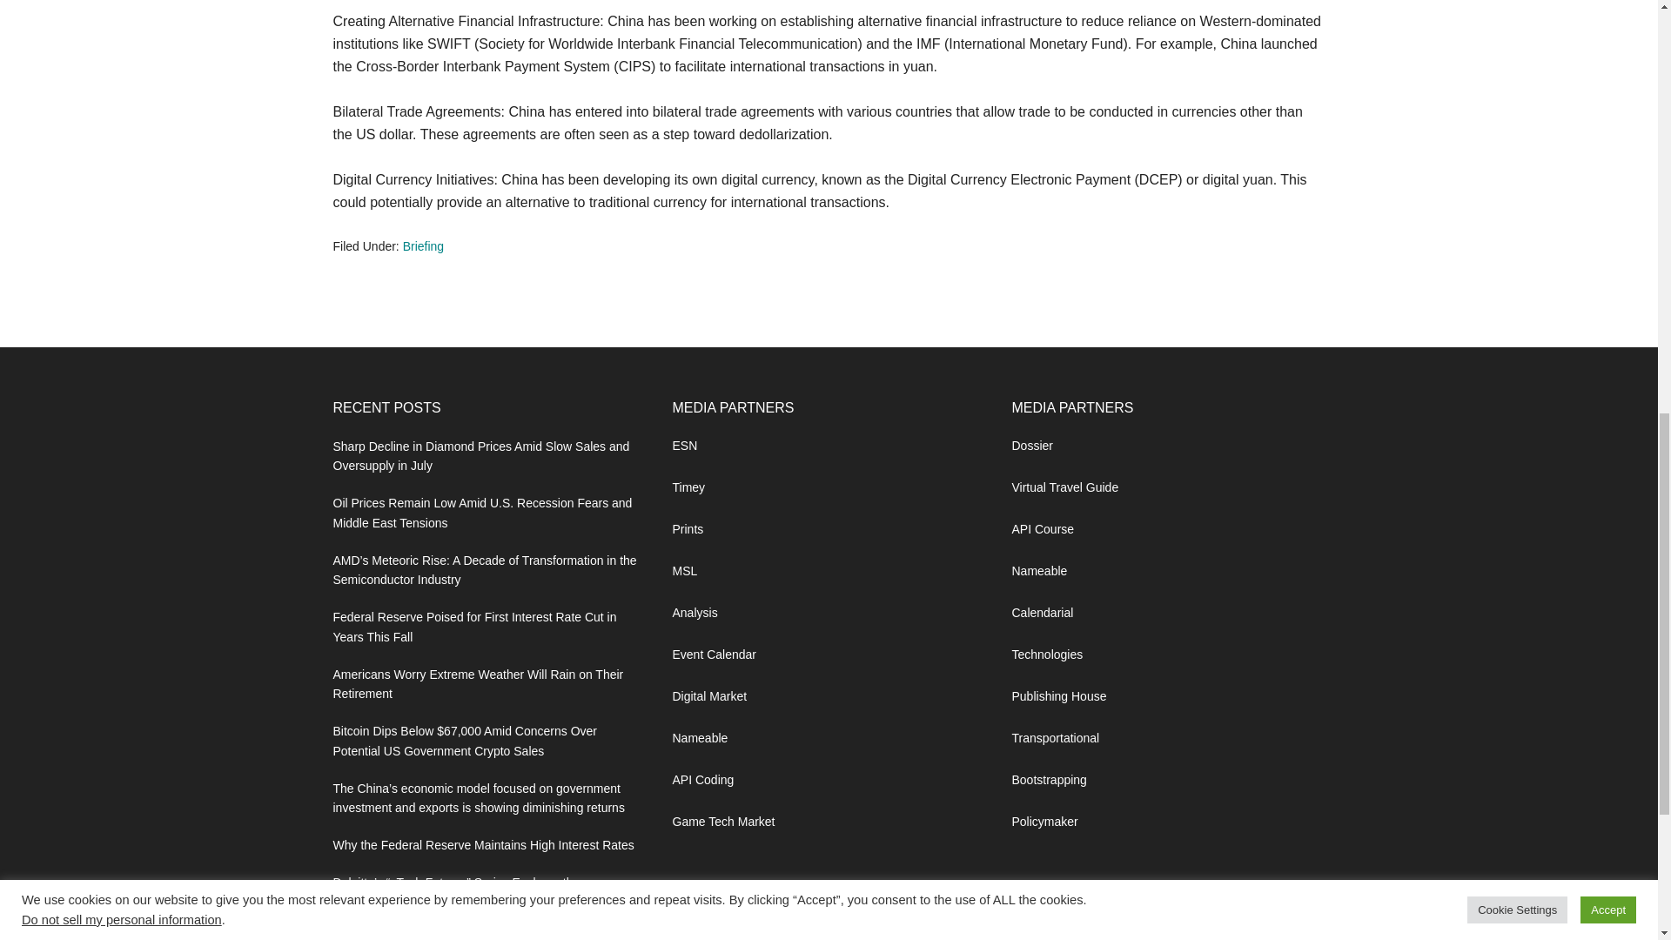 The image size is (1671, 940). Describe the element at coordinates (688, 529) in the screenshot. I see `Prints` at that location.